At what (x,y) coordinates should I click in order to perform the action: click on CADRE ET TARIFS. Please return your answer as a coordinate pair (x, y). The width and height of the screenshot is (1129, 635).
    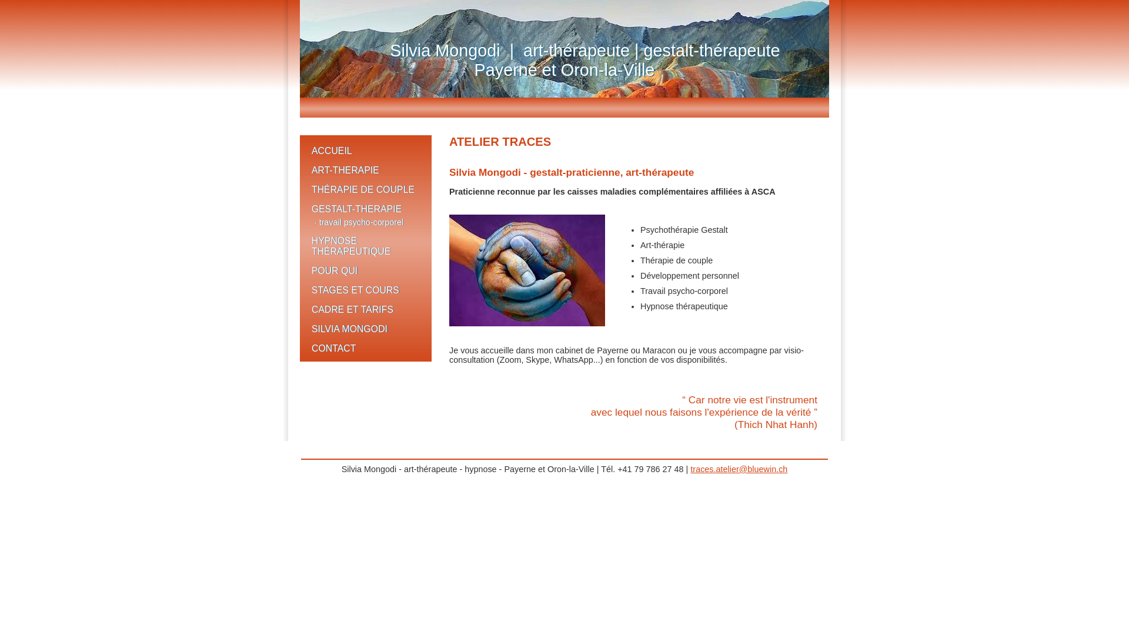
    Looking at the image, I should click on (366, 308).